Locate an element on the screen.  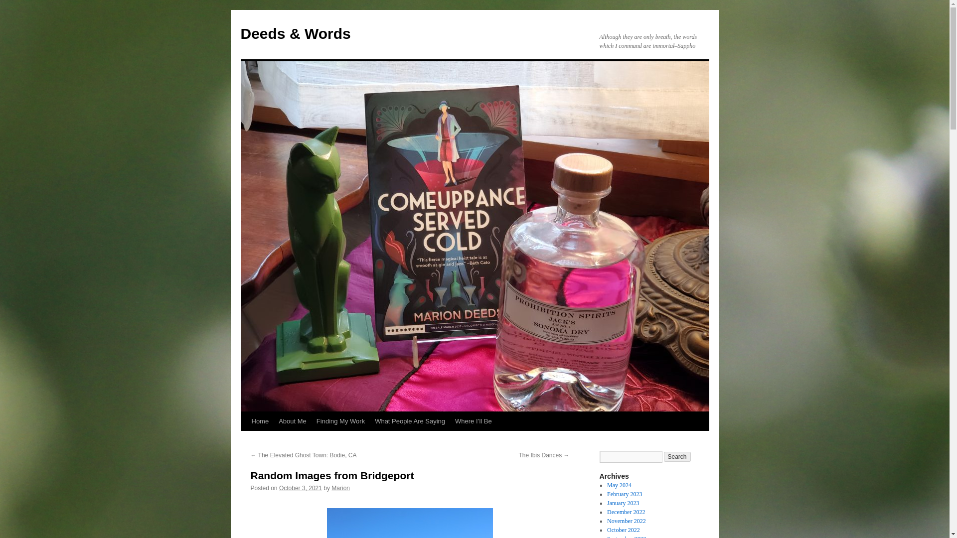
February 2023 is located at coordinates (624, 494).